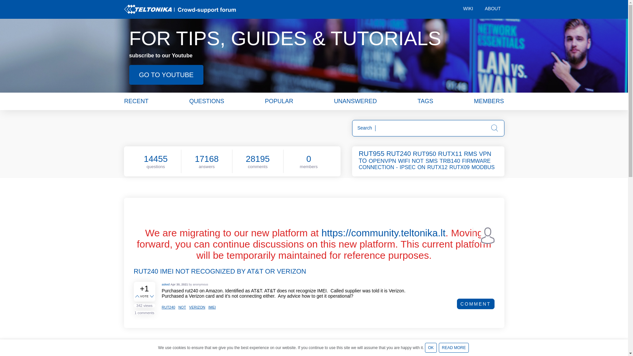 The image size is (633, 356). What do you see at coordinates (355, 101) in the screenshot?
I see `UNANSWERED` at bounding box center [355, 101].